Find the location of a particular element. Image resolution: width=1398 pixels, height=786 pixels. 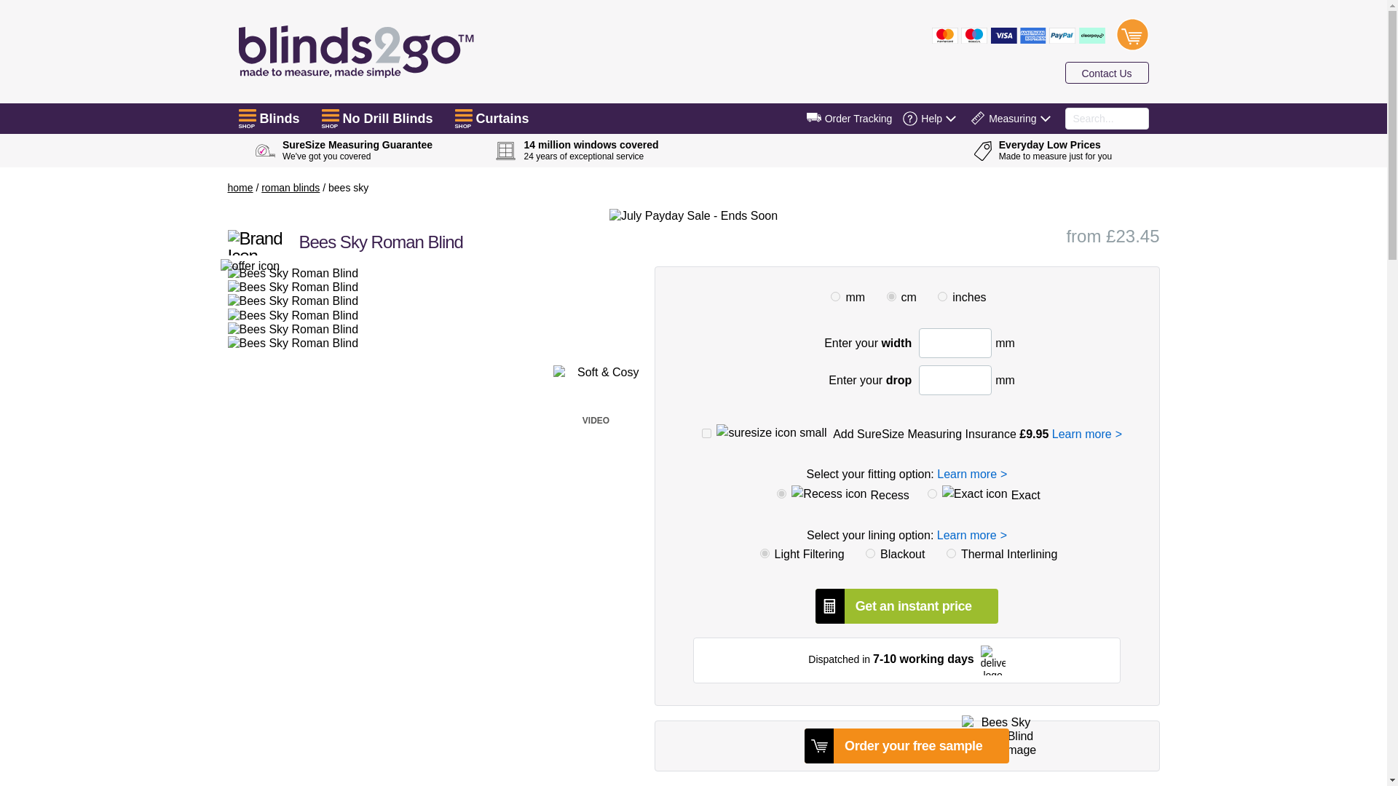

569 is located at coordinates (765, 553).